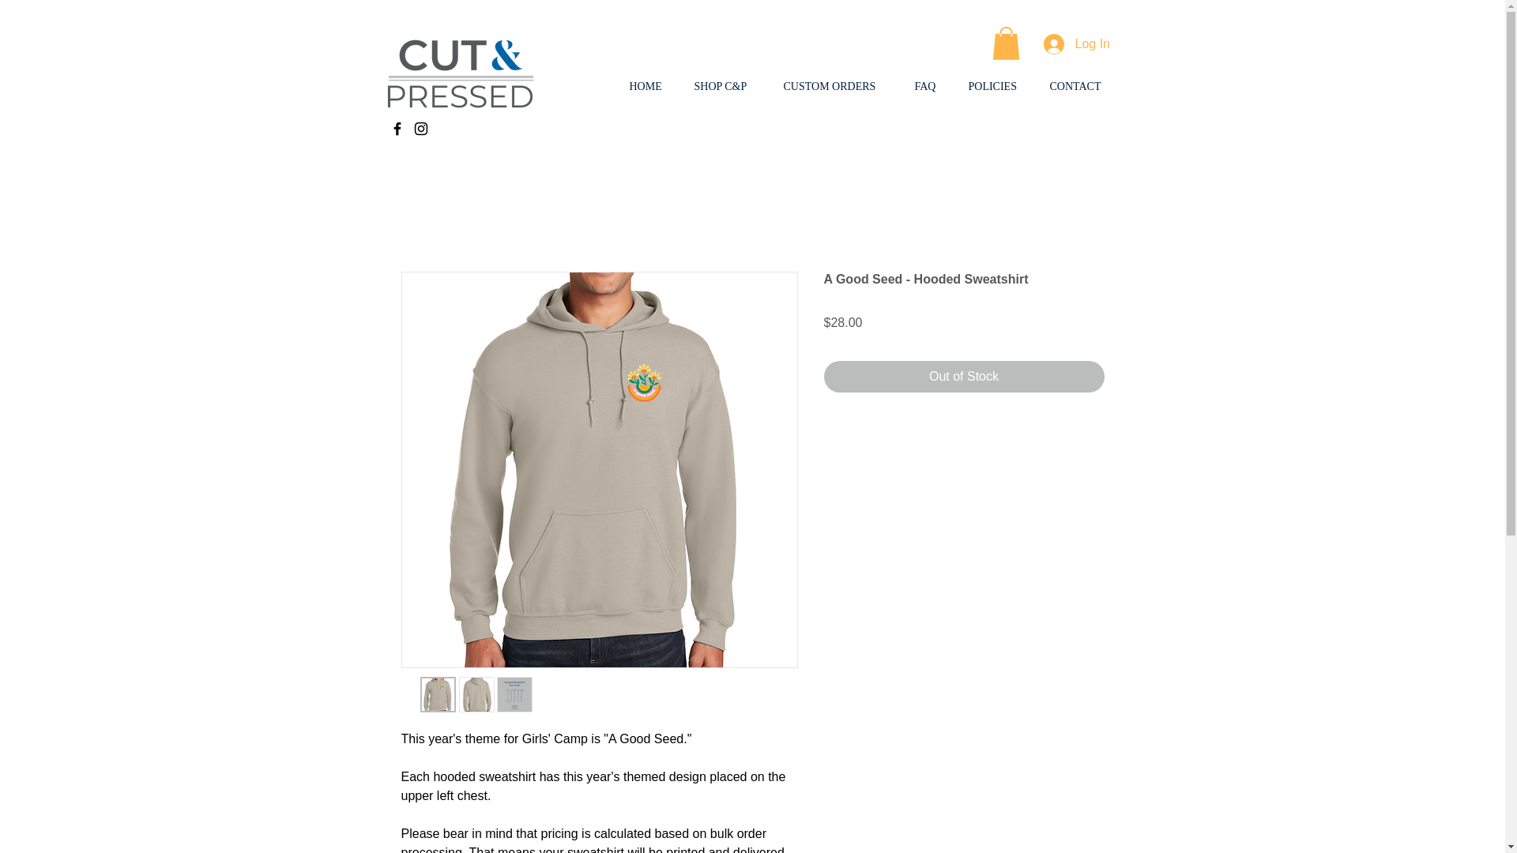 The width and height of the screenshot is (1517, 853). What do you see at coordinates (929, 87) in the screenshot?
I see `FAQ` at bounding box center [929, 87].